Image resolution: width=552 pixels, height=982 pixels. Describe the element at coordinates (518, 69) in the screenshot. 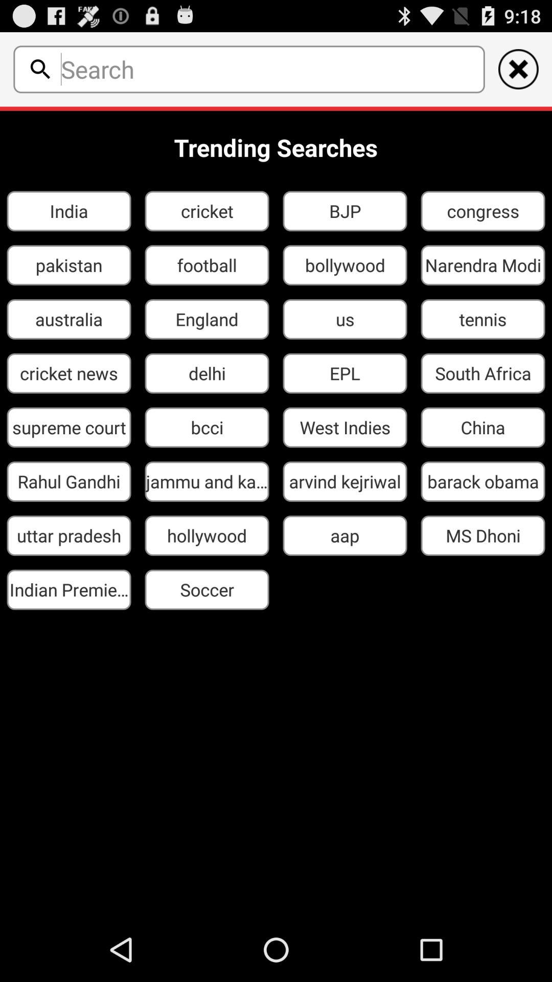

I see `cancelar ao anterior` at that location.